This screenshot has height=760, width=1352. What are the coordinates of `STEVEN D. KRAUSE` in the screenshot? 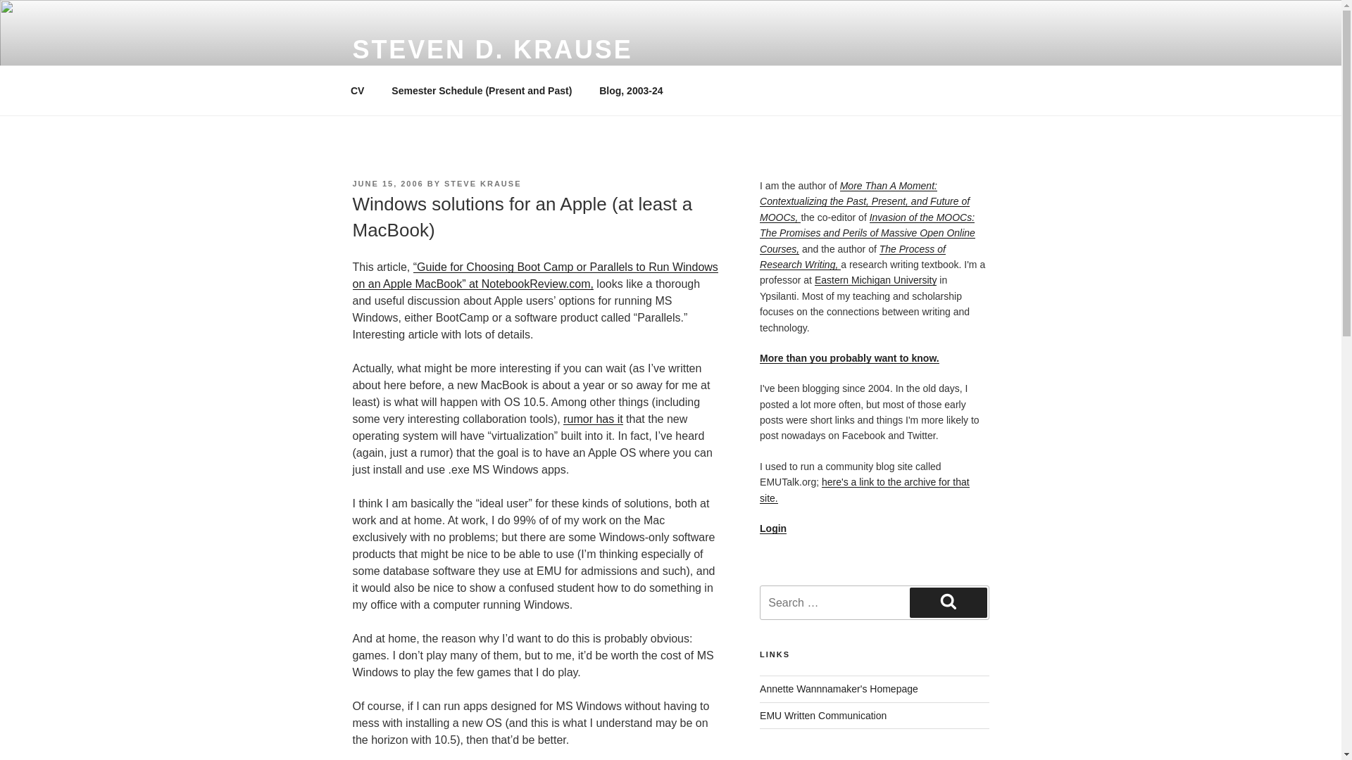 It's located at (492, 49).